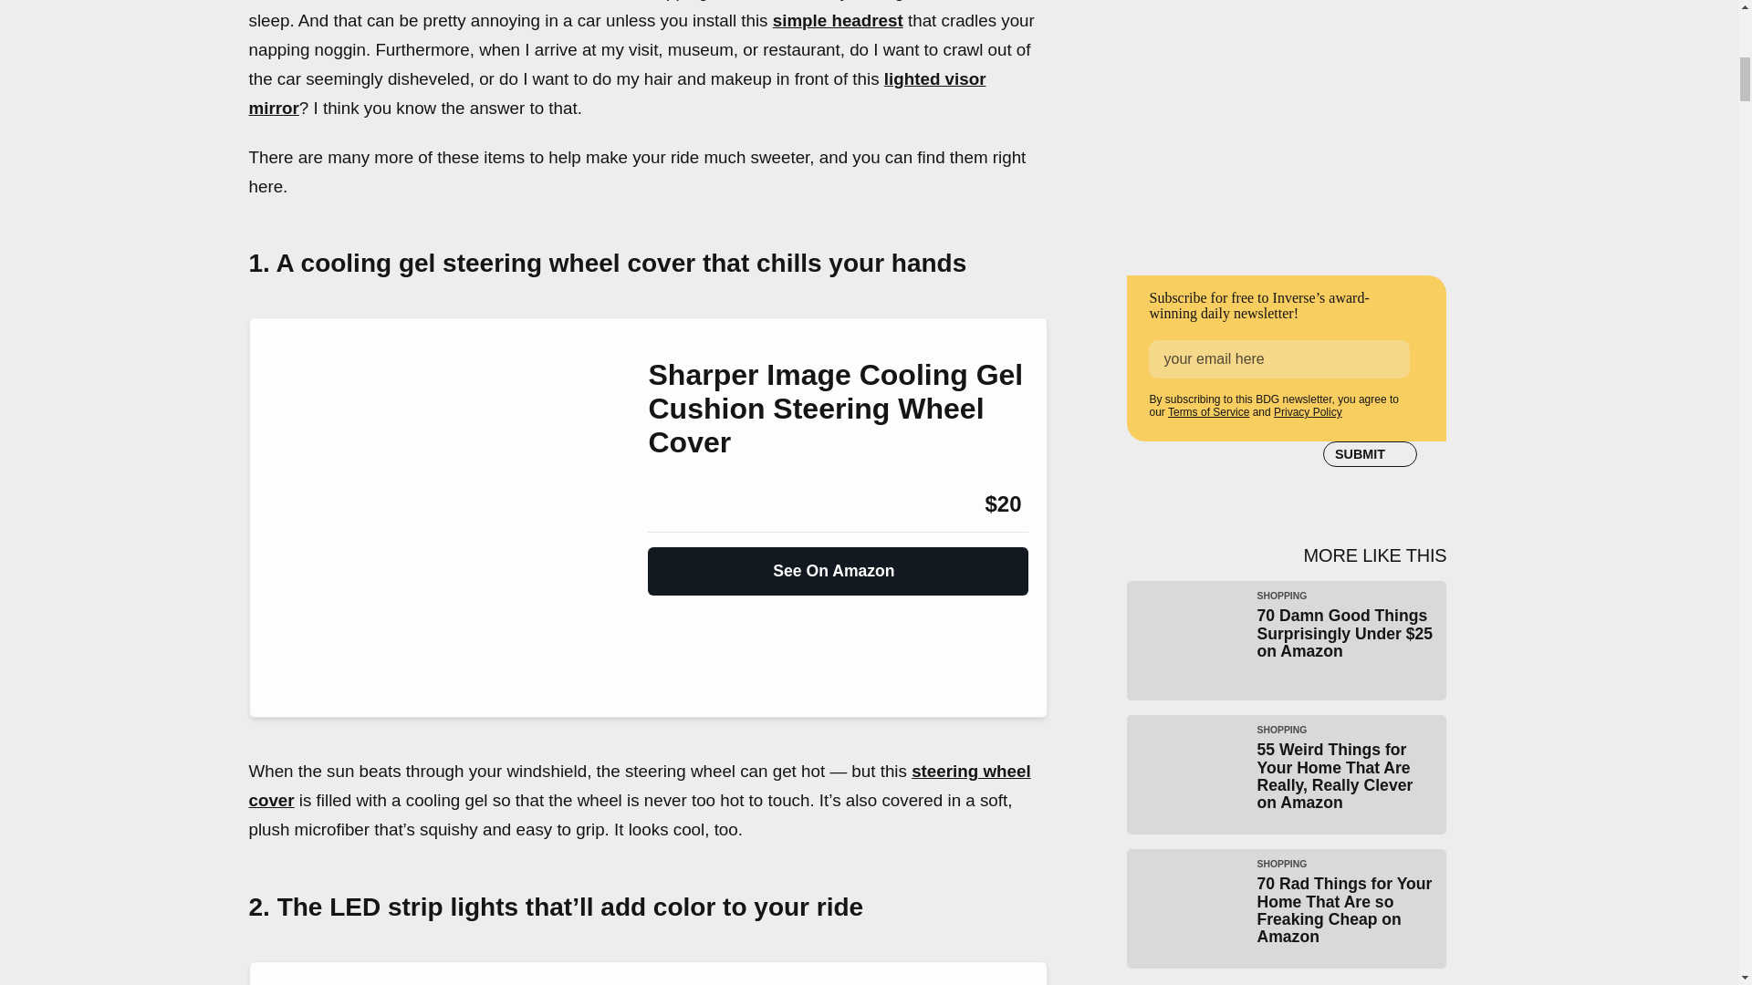 This screenshot has height=985, width=1752. What do you see at coordinates (838, 564) in the screenshot?
I see `See On Amazon` at bounding box center [838, 564].